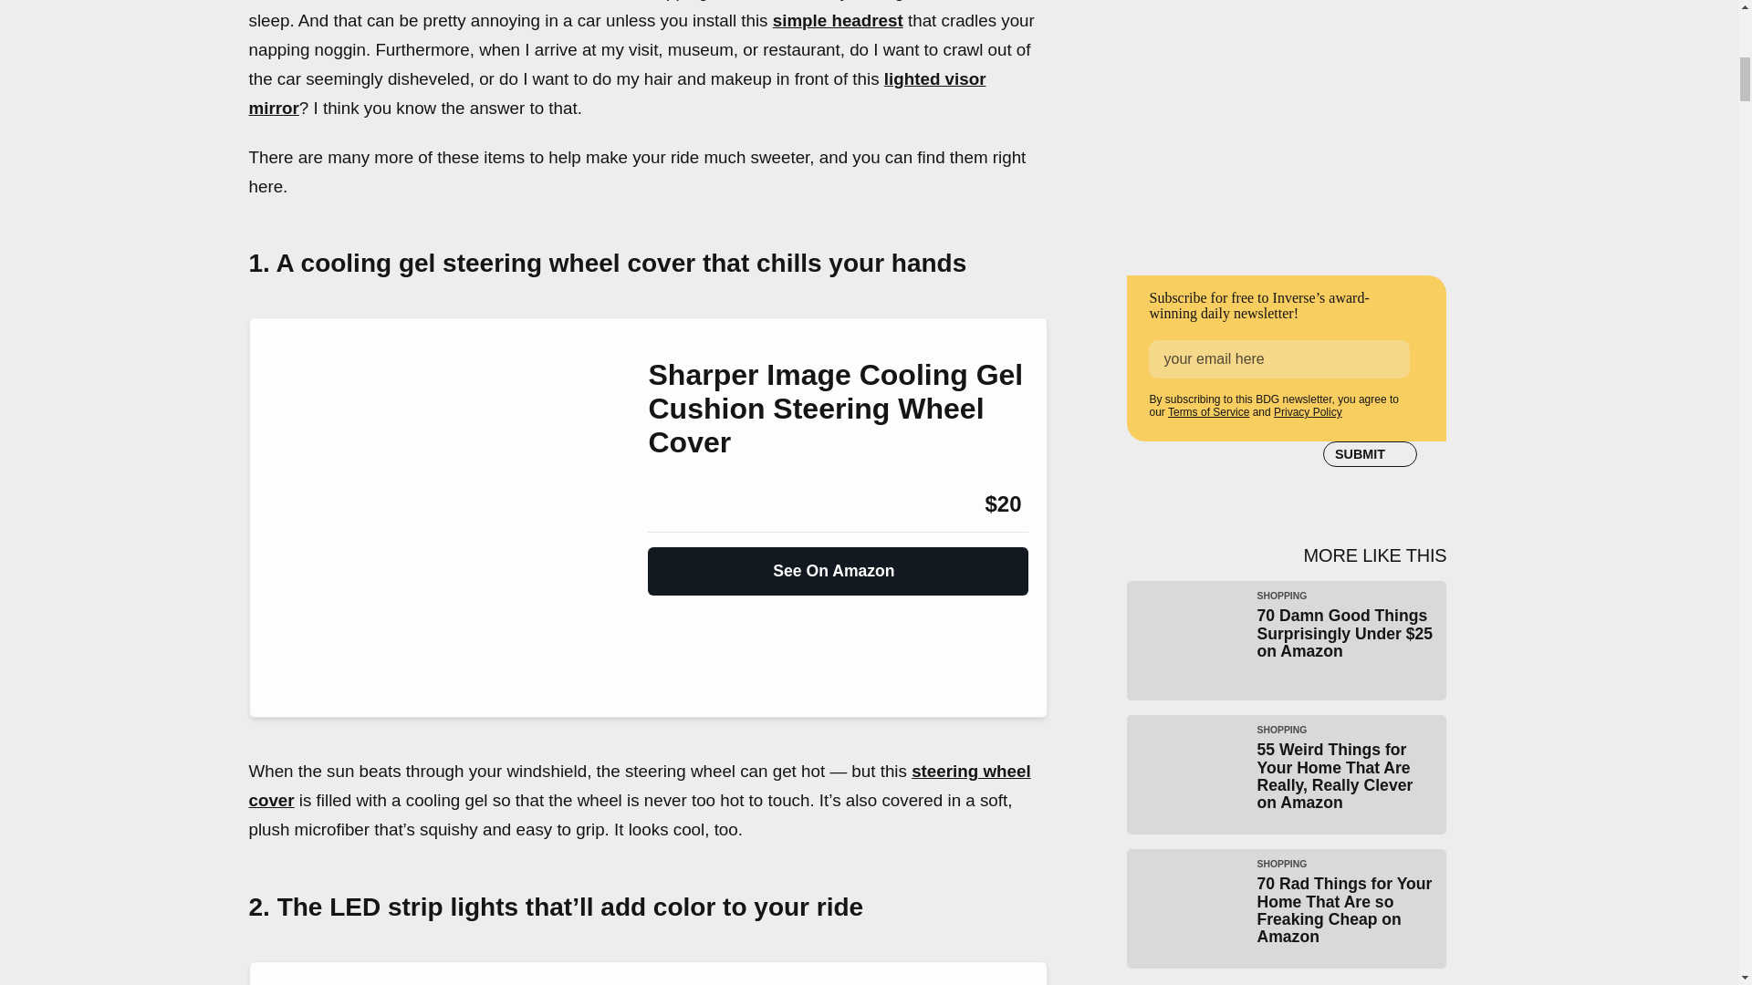 This screenshot has height=985, width=1752. What do you see at coordinates (838, 564) in the screenshot?
I see `See On Amazon` at bounding box center [838, 564].